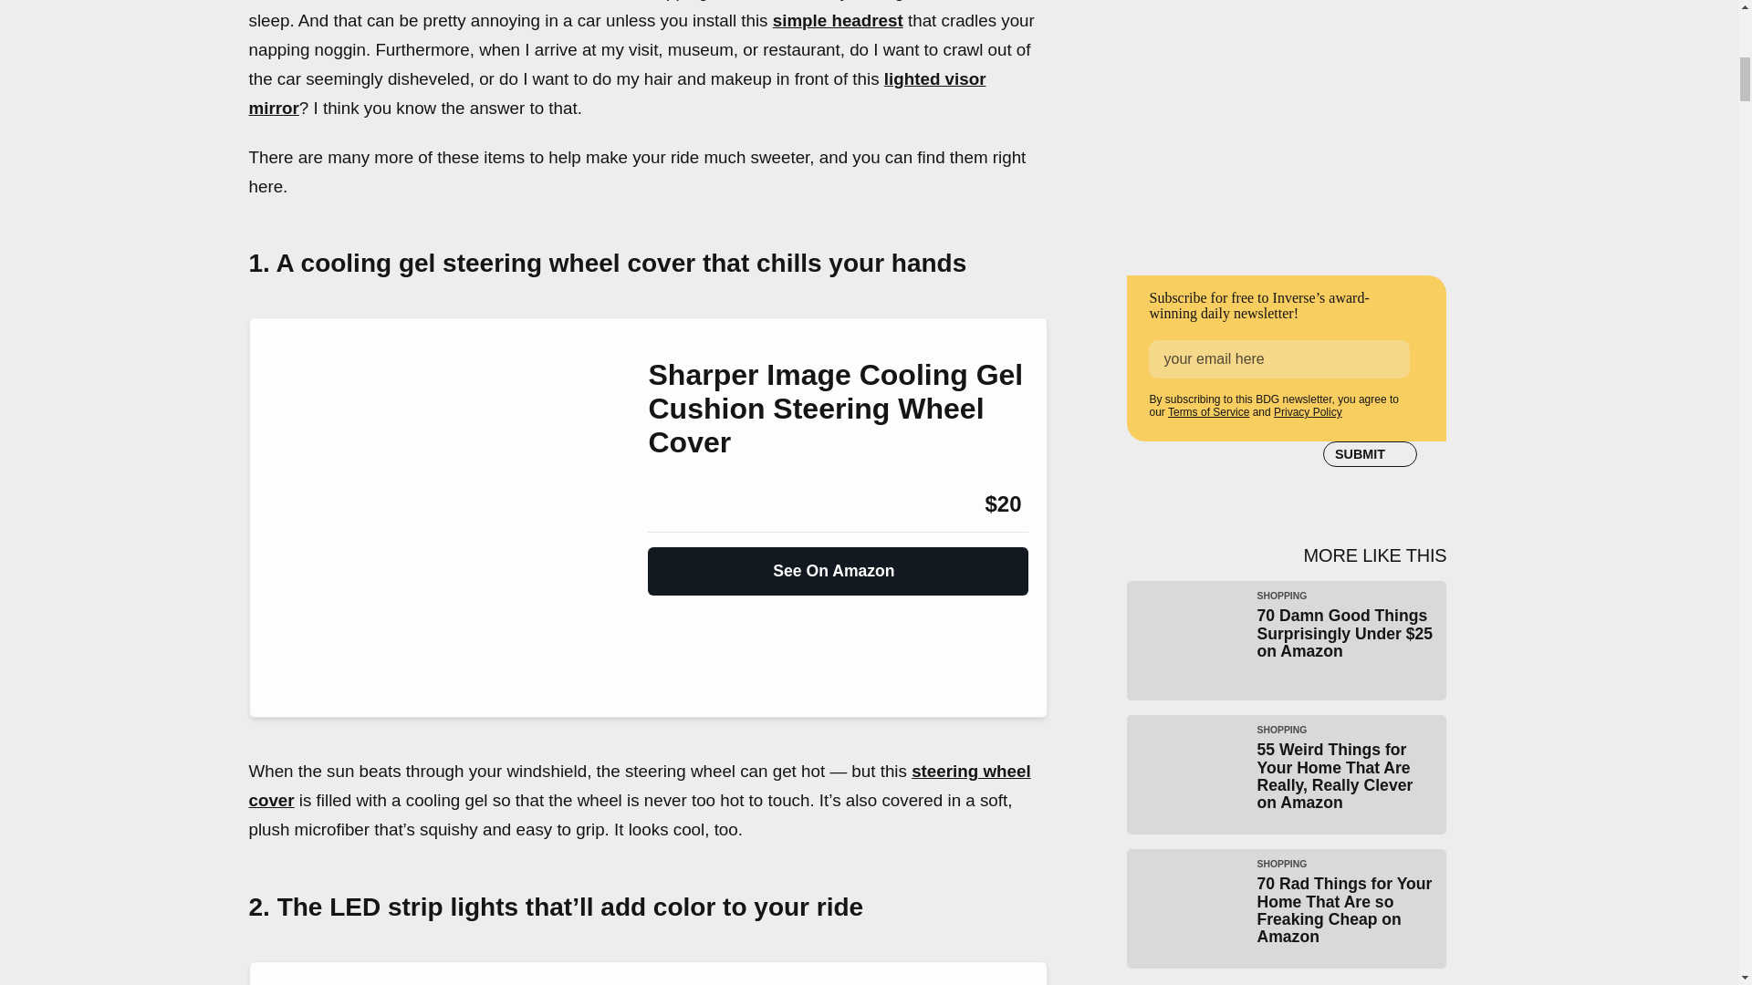 This screenshot has height=985, width=1752. What do you see at coordinates (838, 564) in the screenshot?
I see `See On Amazon` at bounding box center [838, 564].